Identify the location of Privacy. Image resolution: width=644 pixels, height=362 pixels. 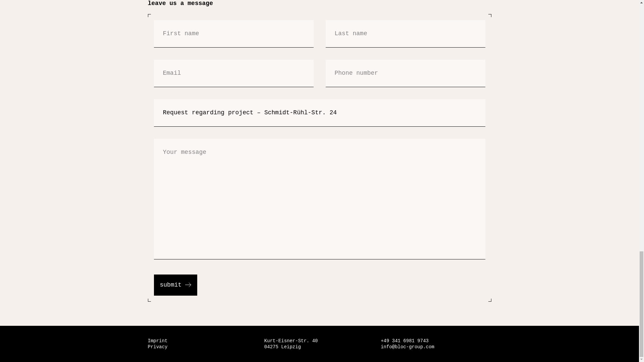
(157, 347).